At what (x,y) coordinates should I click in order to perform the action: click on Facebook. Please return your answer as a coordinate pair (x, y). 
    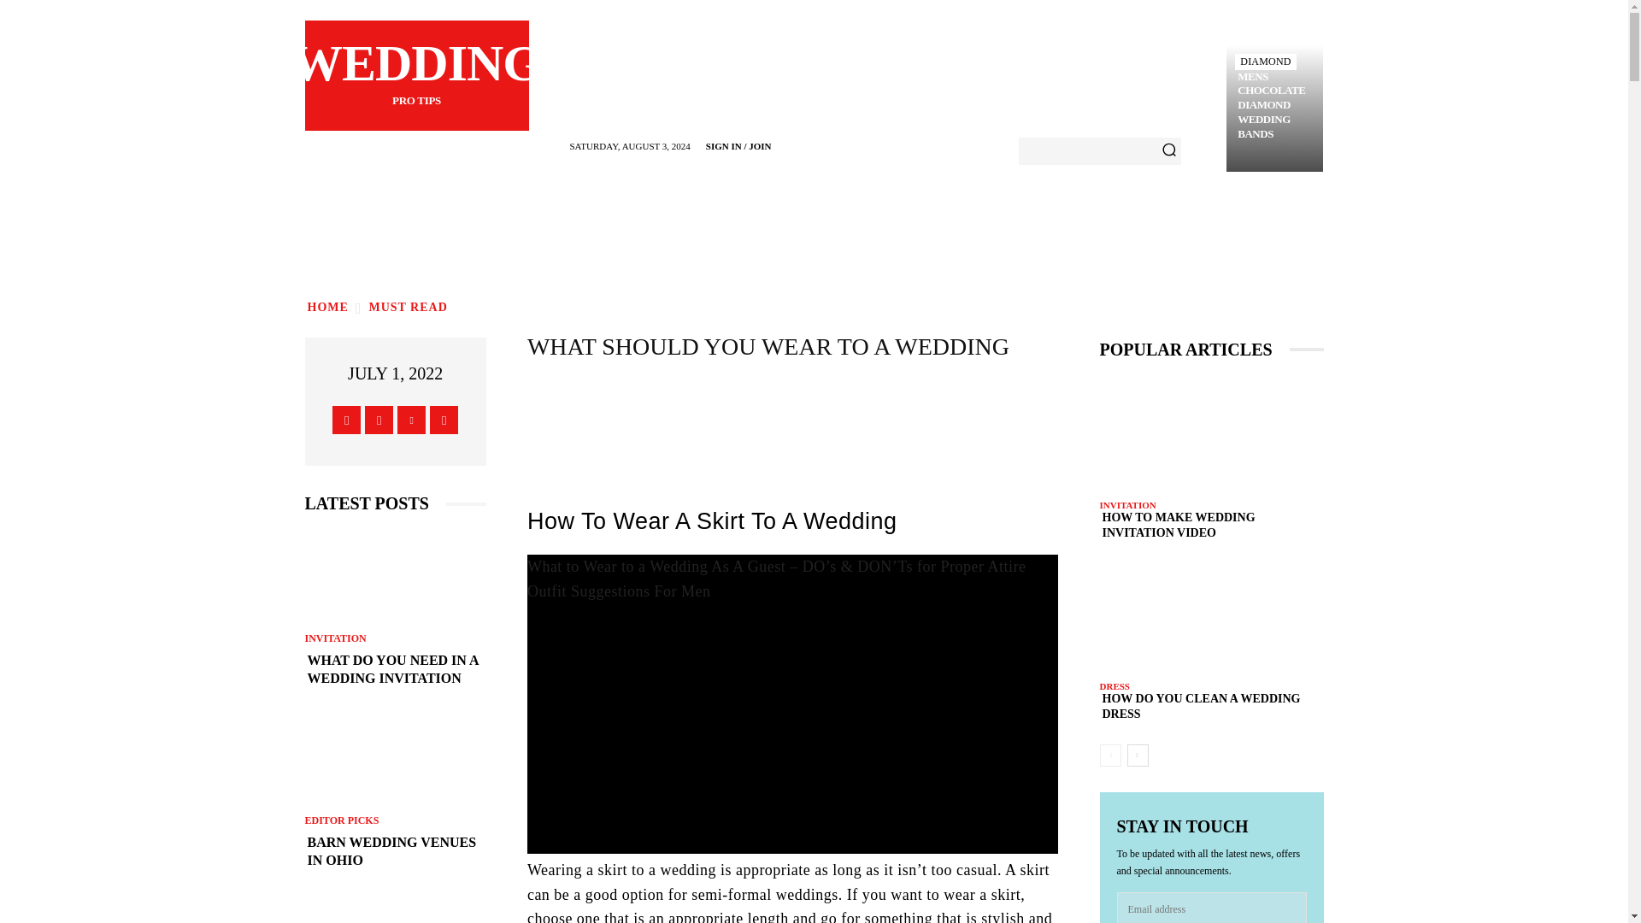
    Looking at the image, I should click on (408, 308).